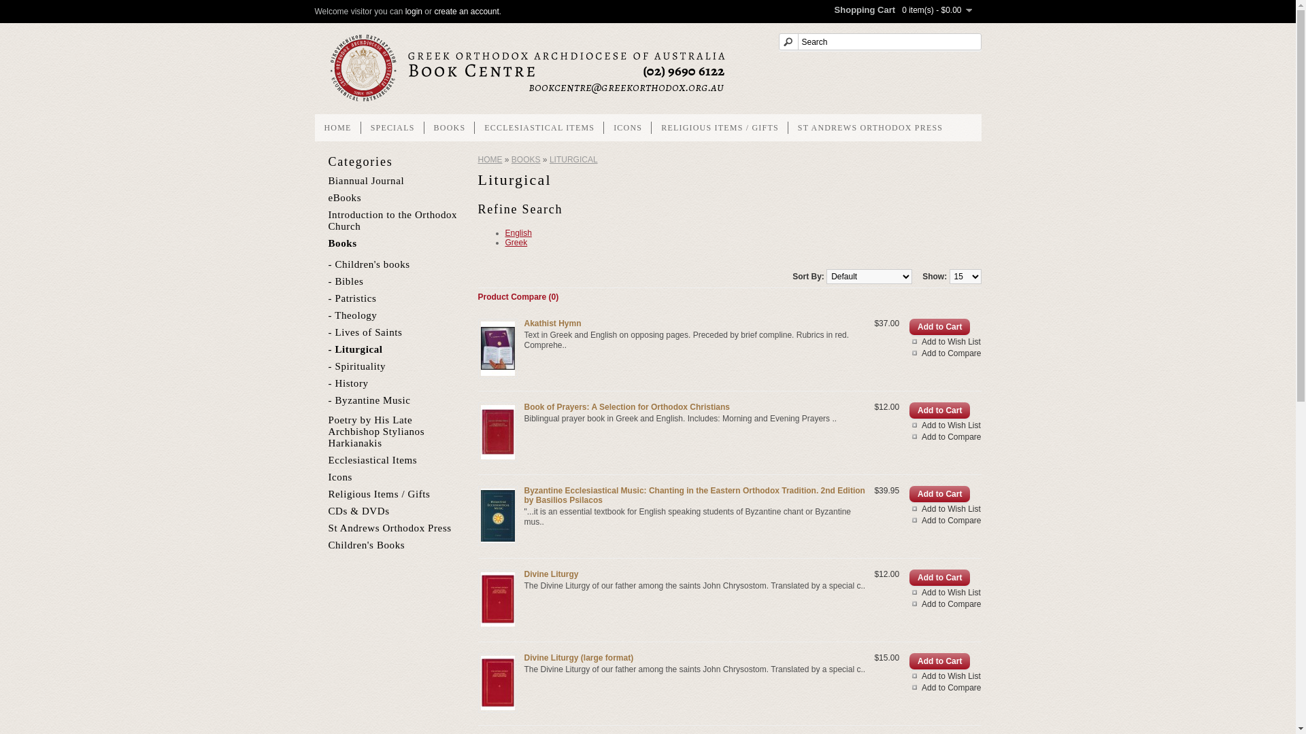 The height and width of the screenshot is (734, 1306). What do you see at coordinates (552, 324) in the screenshot?
I see `Akathist Hymn` at bounding box center [552, 324].